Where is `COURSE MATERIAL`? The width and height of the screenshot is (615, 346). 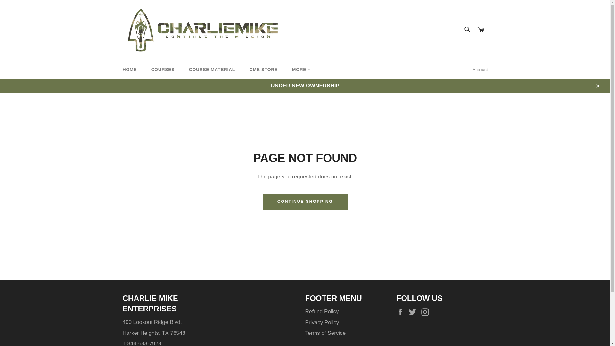 COURSE MATERIAL is located at coordinates (212, 70).